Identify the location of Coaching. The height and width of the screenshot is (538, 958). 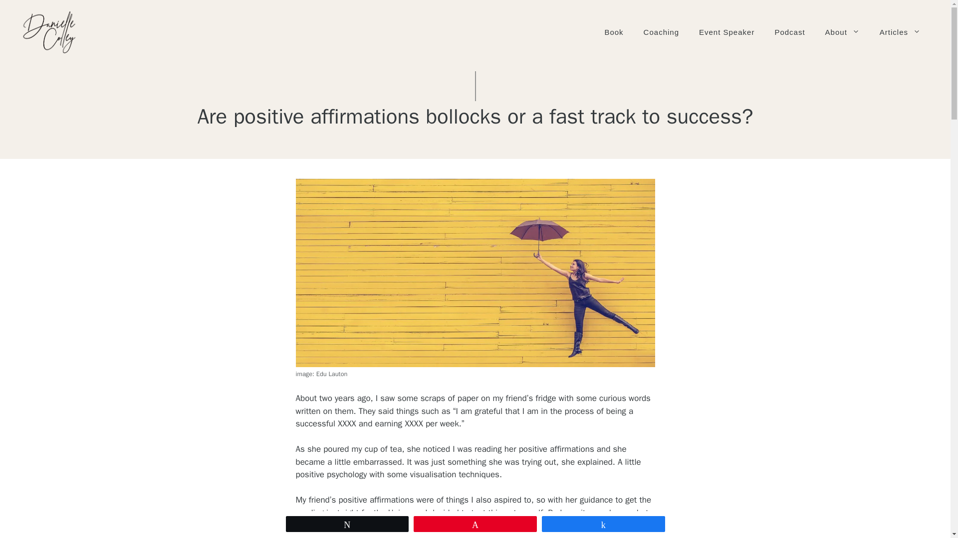
(661, 32).